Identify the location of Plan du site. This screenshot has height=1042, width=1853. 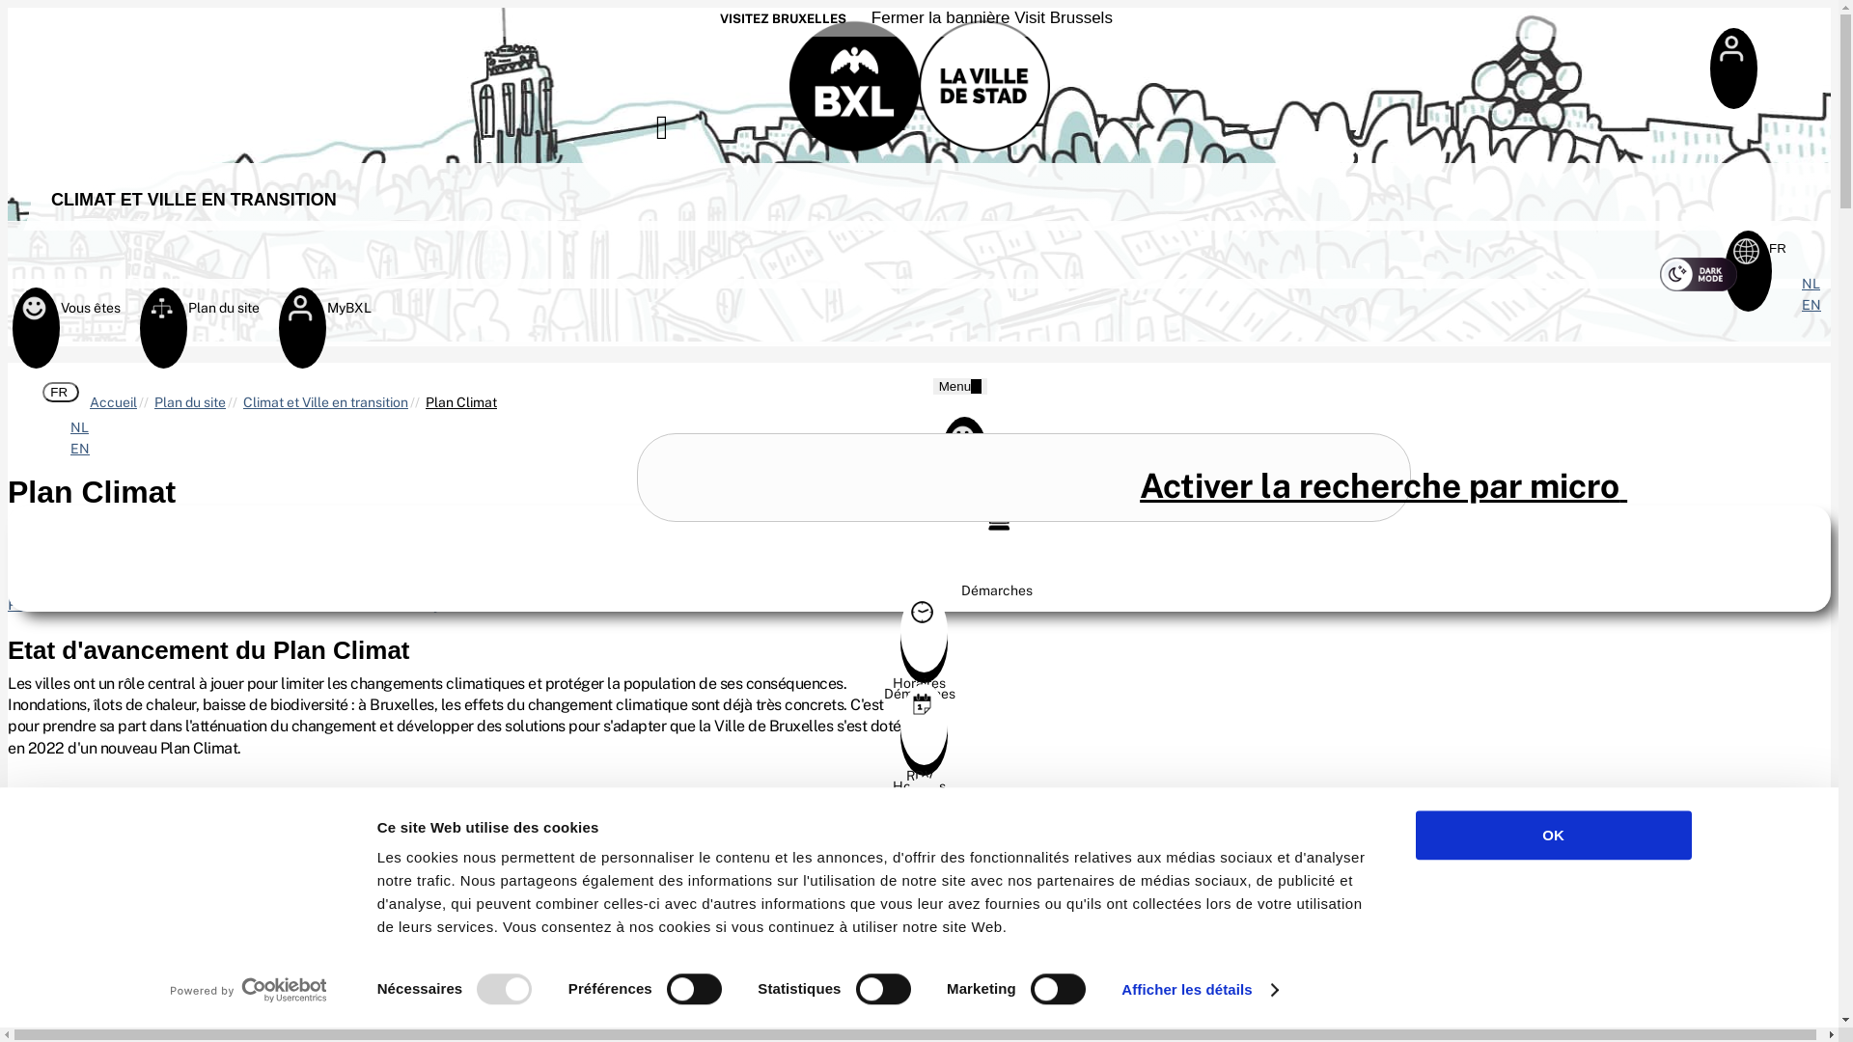
(162, 316).